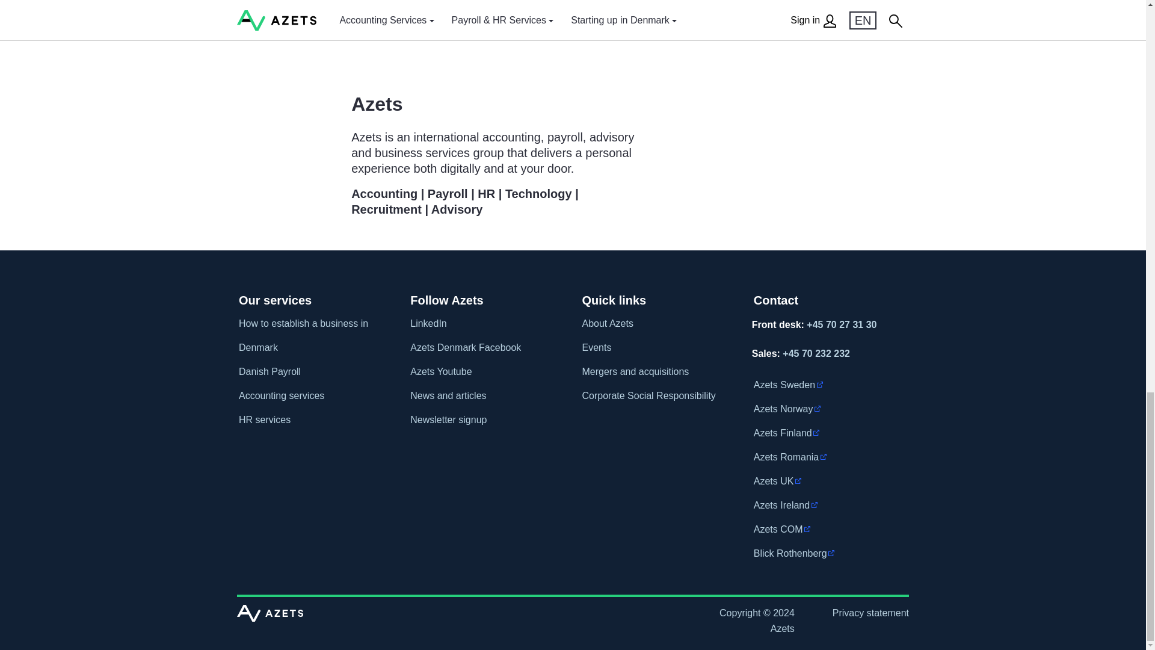 This screenshot has height=650, width=1155. I want to click on Events, so click(654, 348).